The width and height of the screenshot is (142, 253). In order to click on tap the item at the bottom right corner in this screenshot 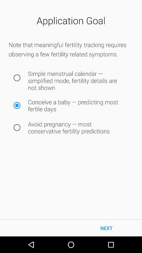, I will do `click(106, 228)`.